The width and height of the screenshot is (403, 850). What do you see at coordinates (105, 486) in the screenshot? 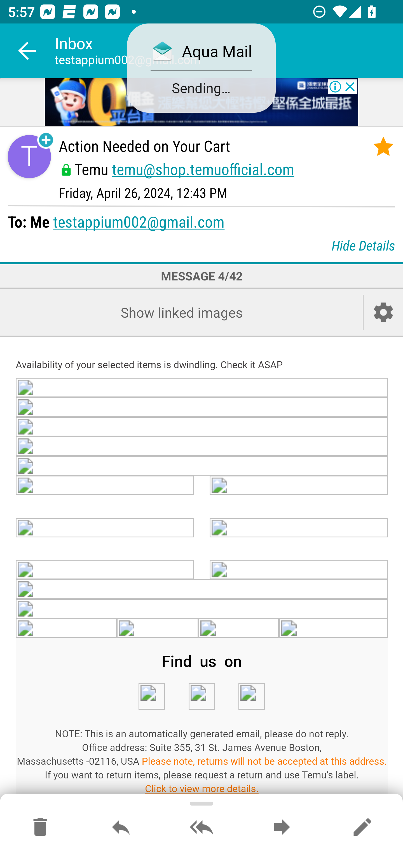
I see `data:` at bounding box center [105, 486].